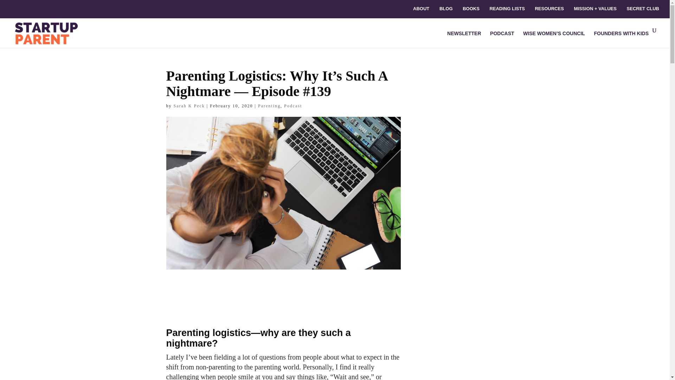 The width and height of the screenshot is (675, 380). Describe the element at coordinates (471, 11) in the screenshot. I see `BOOKS` at that location.